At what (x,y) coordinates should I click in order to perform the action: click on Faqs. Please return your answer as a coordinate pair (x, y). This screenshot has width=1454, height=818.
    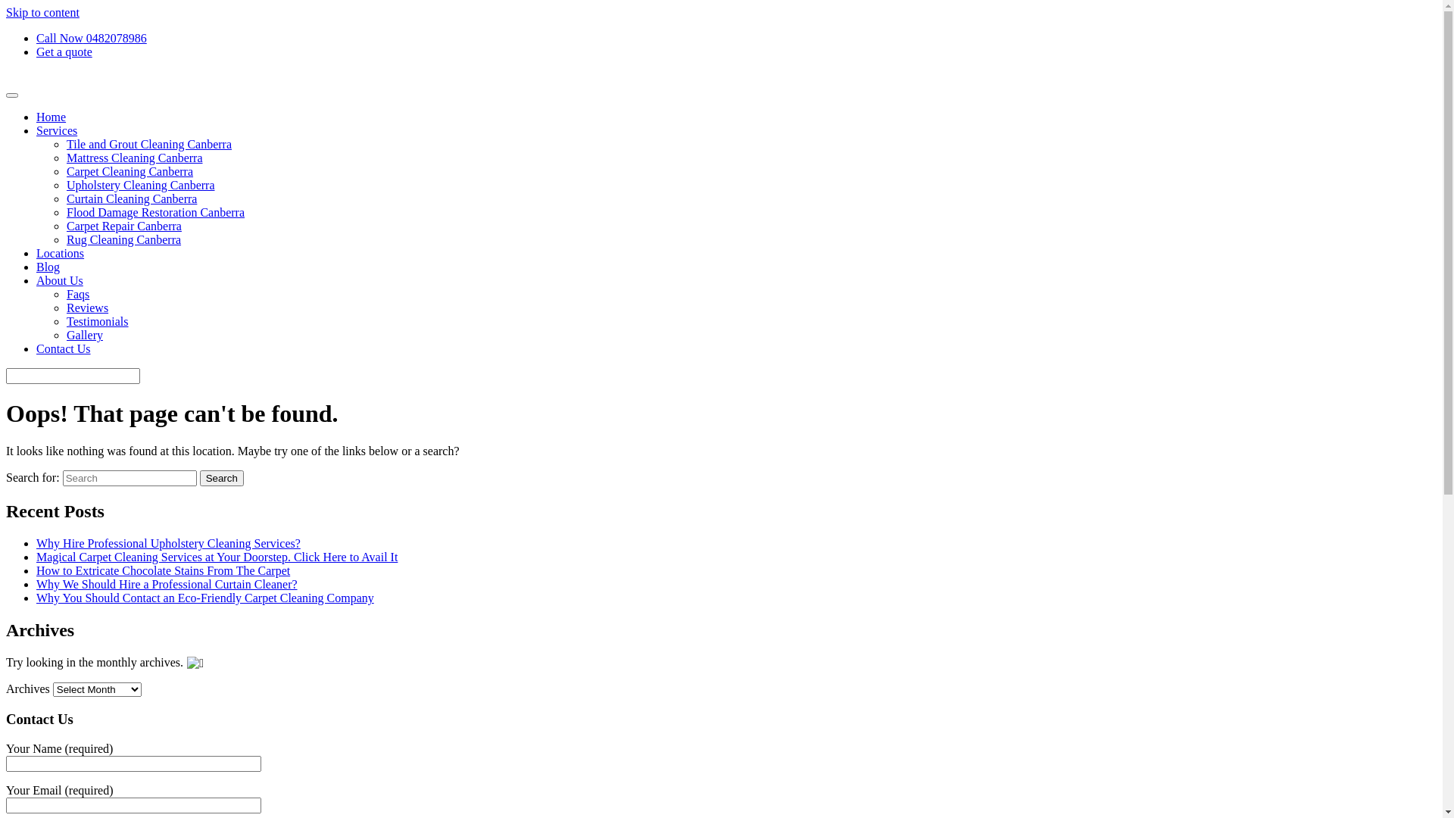
    Looking at the image, I should click on (78, 294).